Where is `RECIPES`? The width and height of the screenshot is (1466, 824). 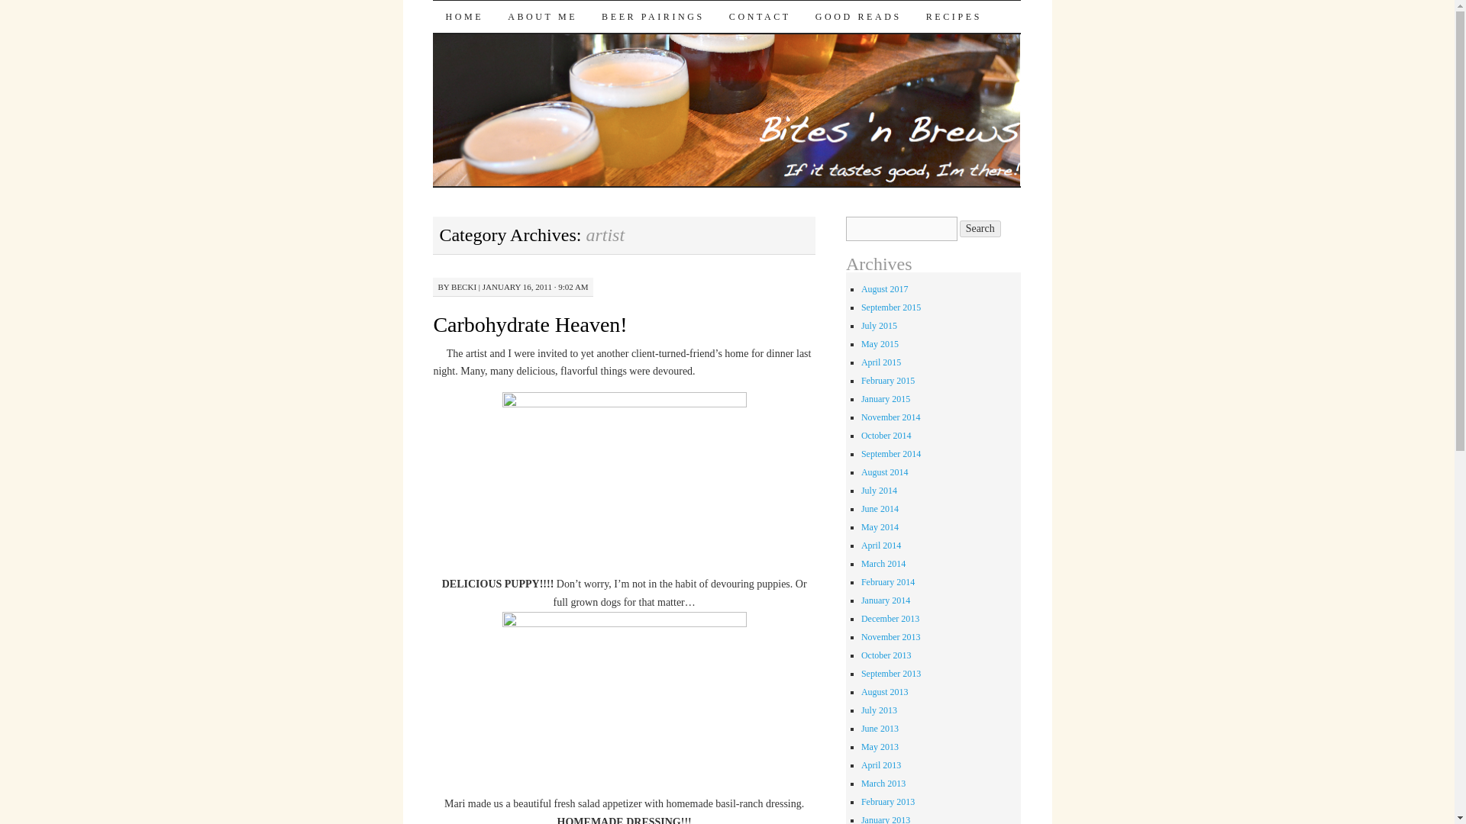
RECIPES is located at coordinates (953, 17).